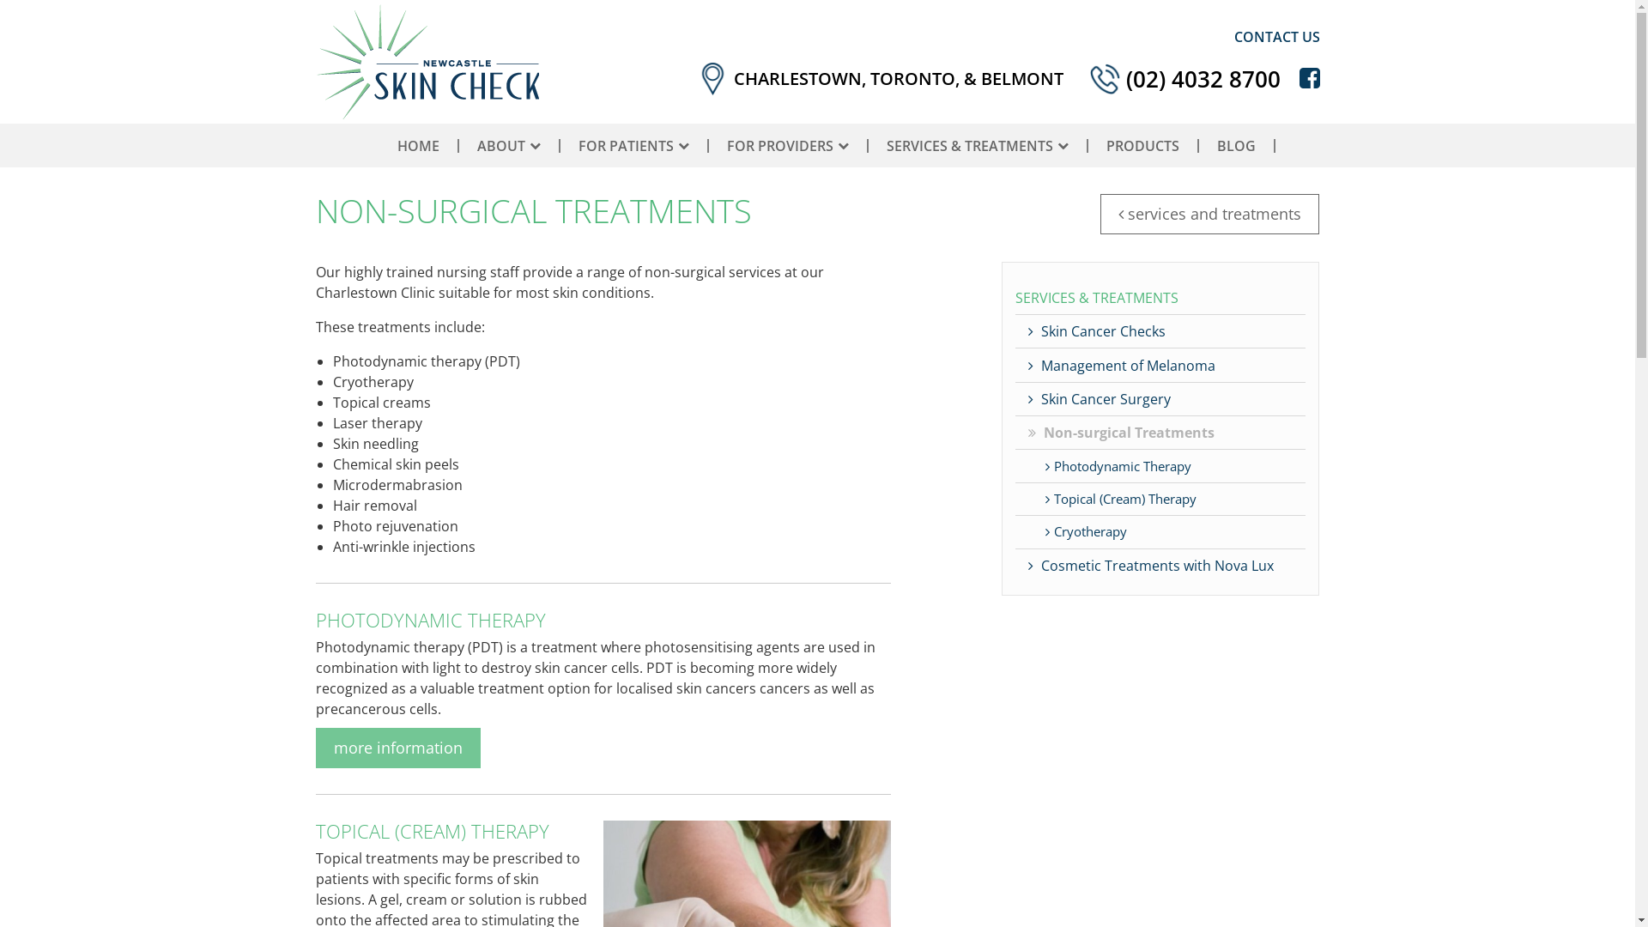 This screenshot has height=927, width=1648. What do you see at coordinates (1210, 215) in the screenshot?
I see `services and treatments` at bounding box center [1210, 215].